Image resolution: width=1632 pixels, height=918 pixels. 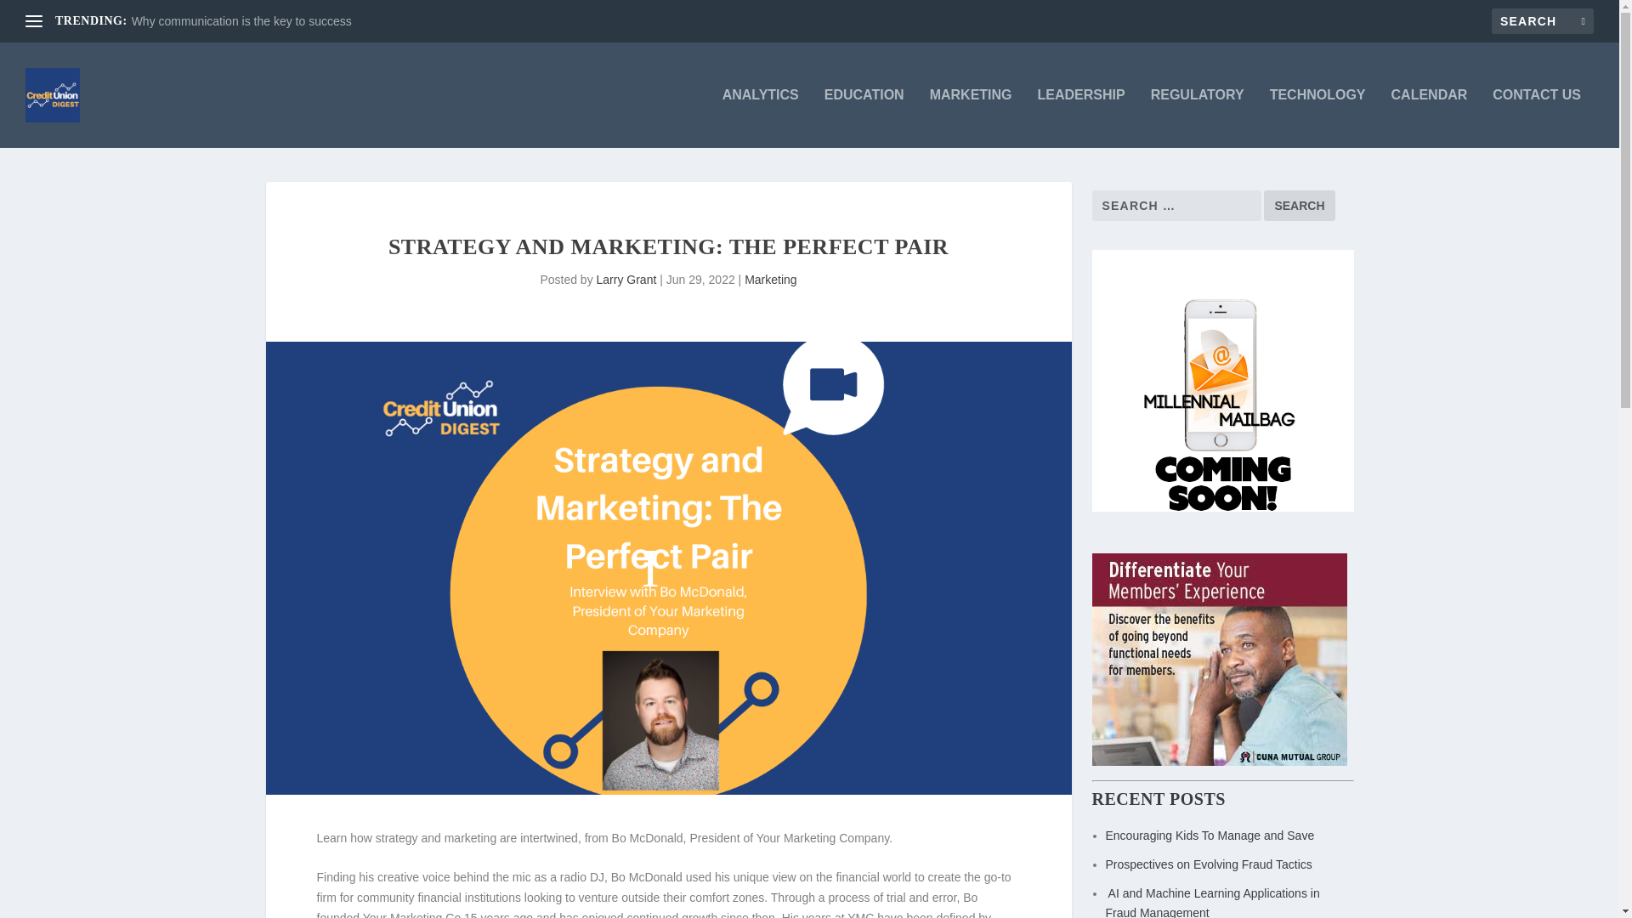 What do you see at coordinates (770, 279) in the screenshot?
I see `Marketing` at bounding box center [770, 279].